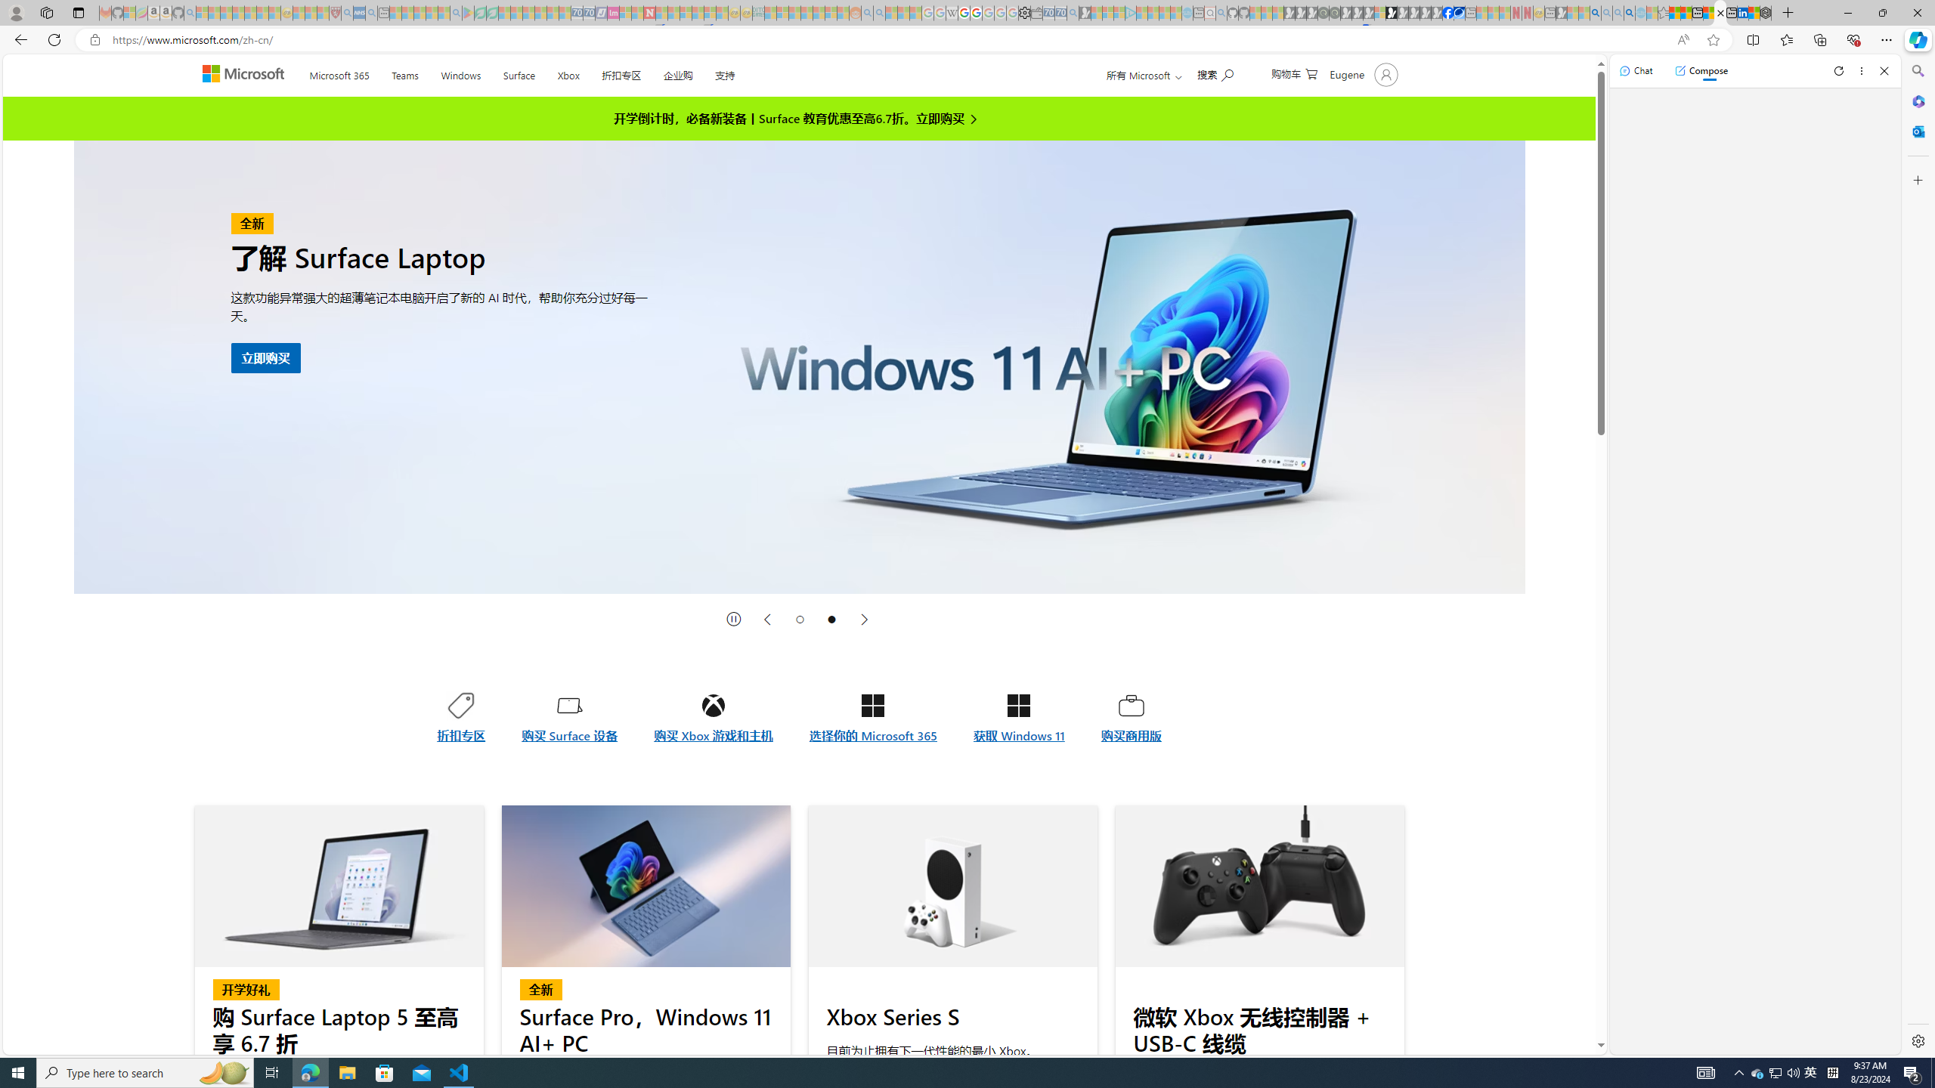  Describe the element at coordinates (1766, 13) in the screenshot. I see `Nordace - Summer Adventures 2024` at that location.